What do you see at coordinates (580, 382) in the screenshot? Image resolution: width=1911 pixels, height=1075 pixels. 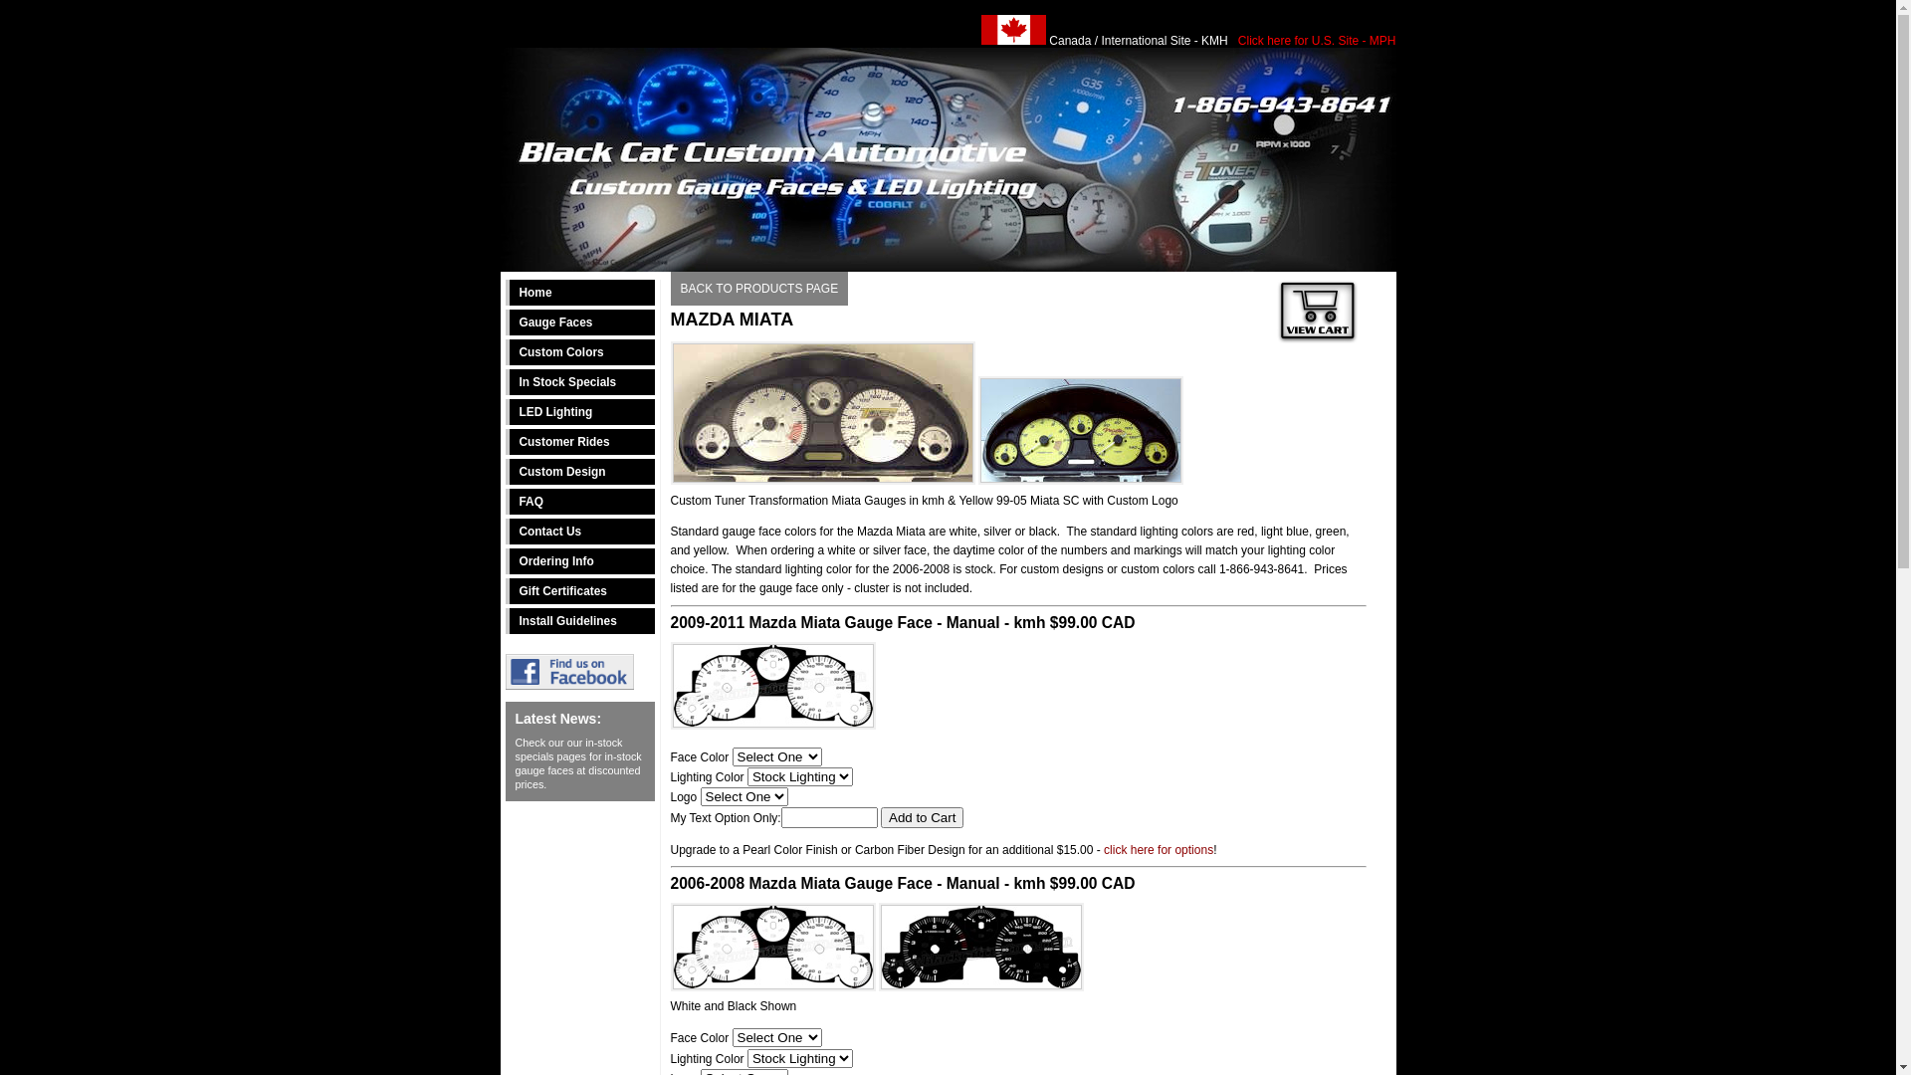 I see `In Stock Specials` at bounding box center [580, 382].